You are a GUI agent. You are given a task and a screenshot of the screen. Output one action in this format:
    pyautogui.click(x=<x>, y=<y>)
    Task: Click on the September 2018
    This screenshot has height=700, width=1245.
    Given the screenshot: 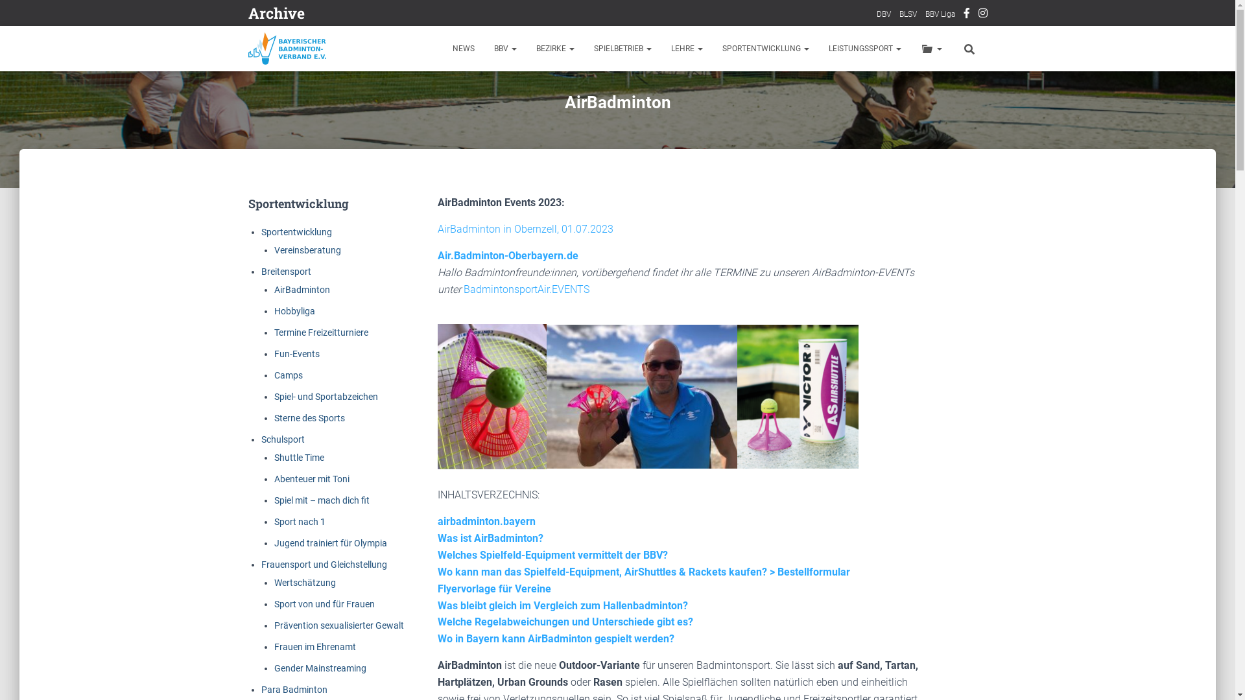 What is the action you would take?
    pyautogui.click(x=414, y=301)
    